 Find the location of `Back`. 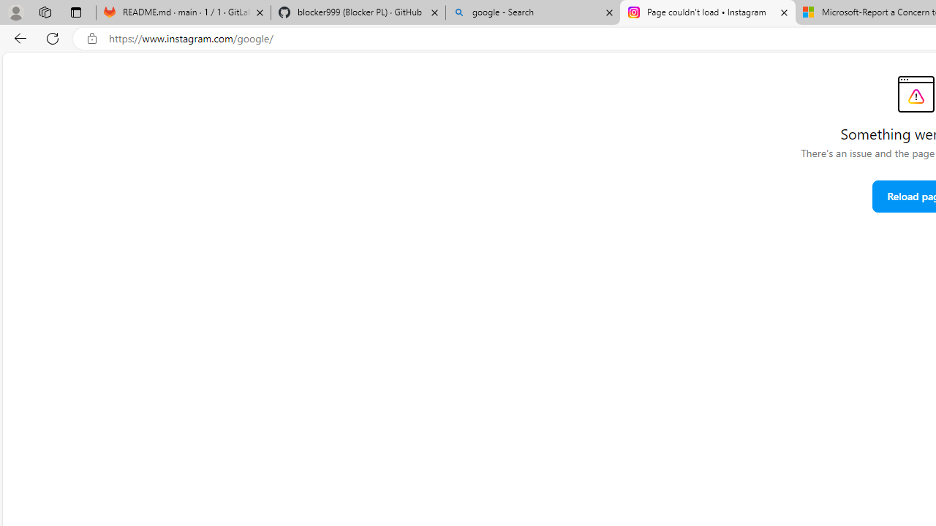

Back is located at coordinates (18, 38).